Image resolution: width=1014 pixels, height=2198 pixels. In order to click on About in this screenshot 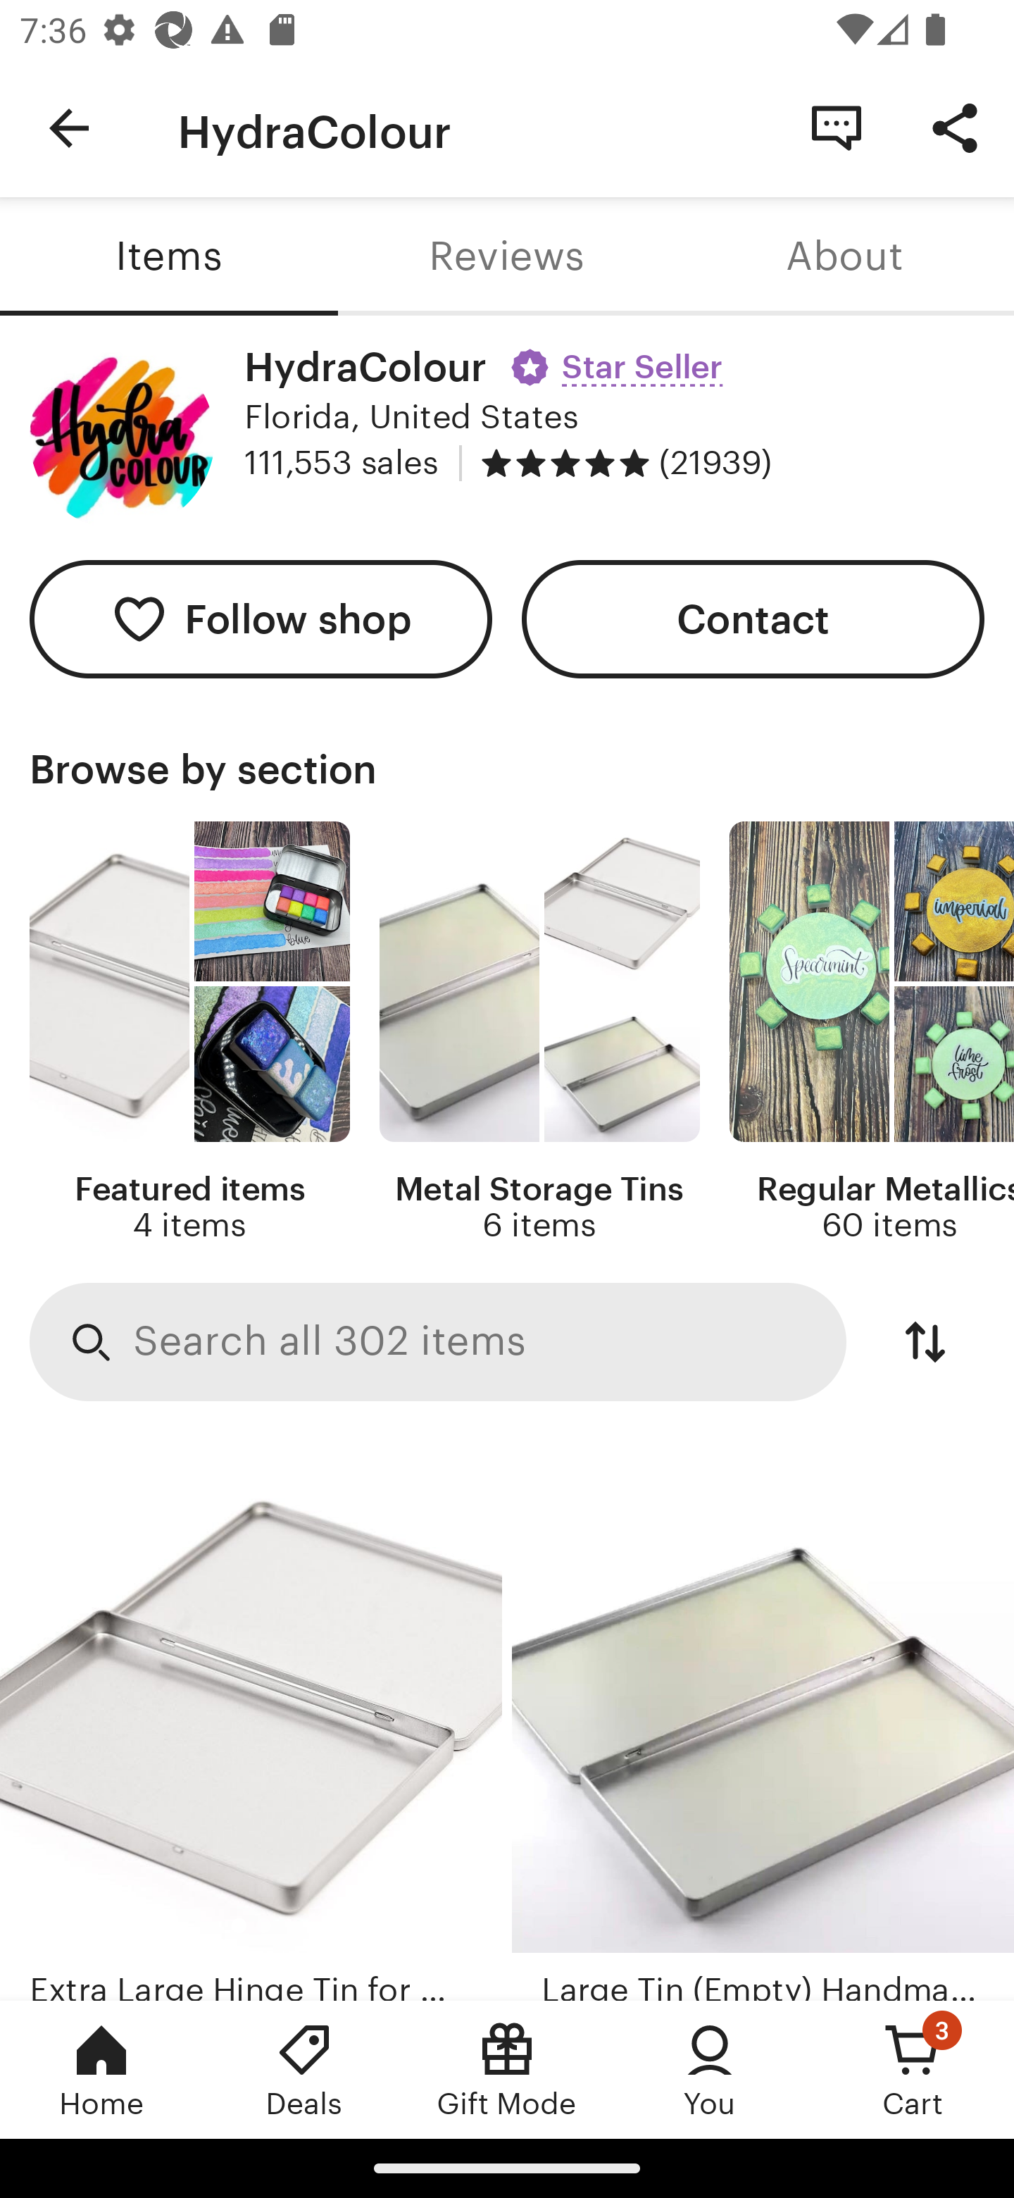, I will do `click(845, 256)`.